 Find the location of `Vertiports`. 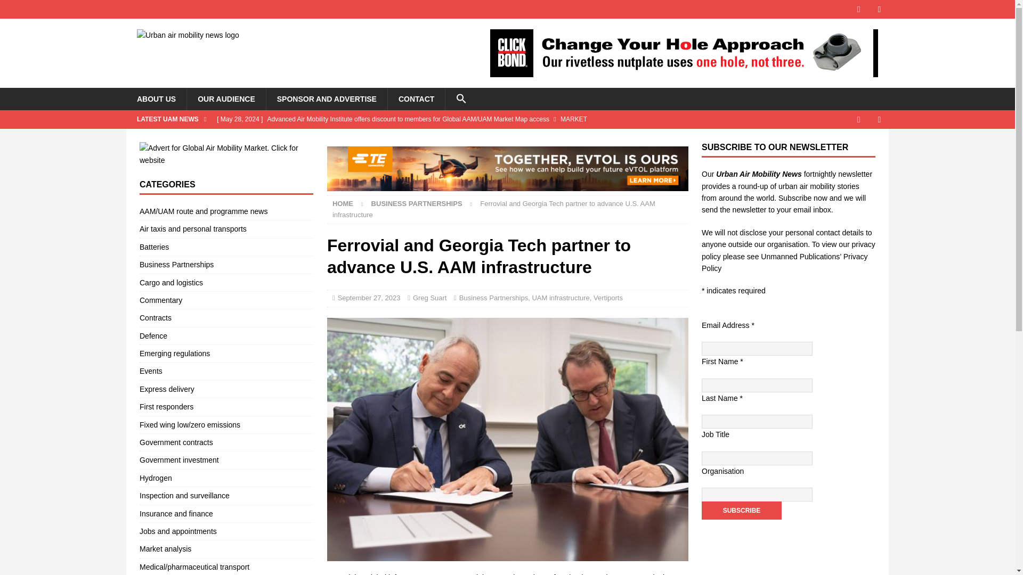

Vertiports is located at coordinates (608, 298).